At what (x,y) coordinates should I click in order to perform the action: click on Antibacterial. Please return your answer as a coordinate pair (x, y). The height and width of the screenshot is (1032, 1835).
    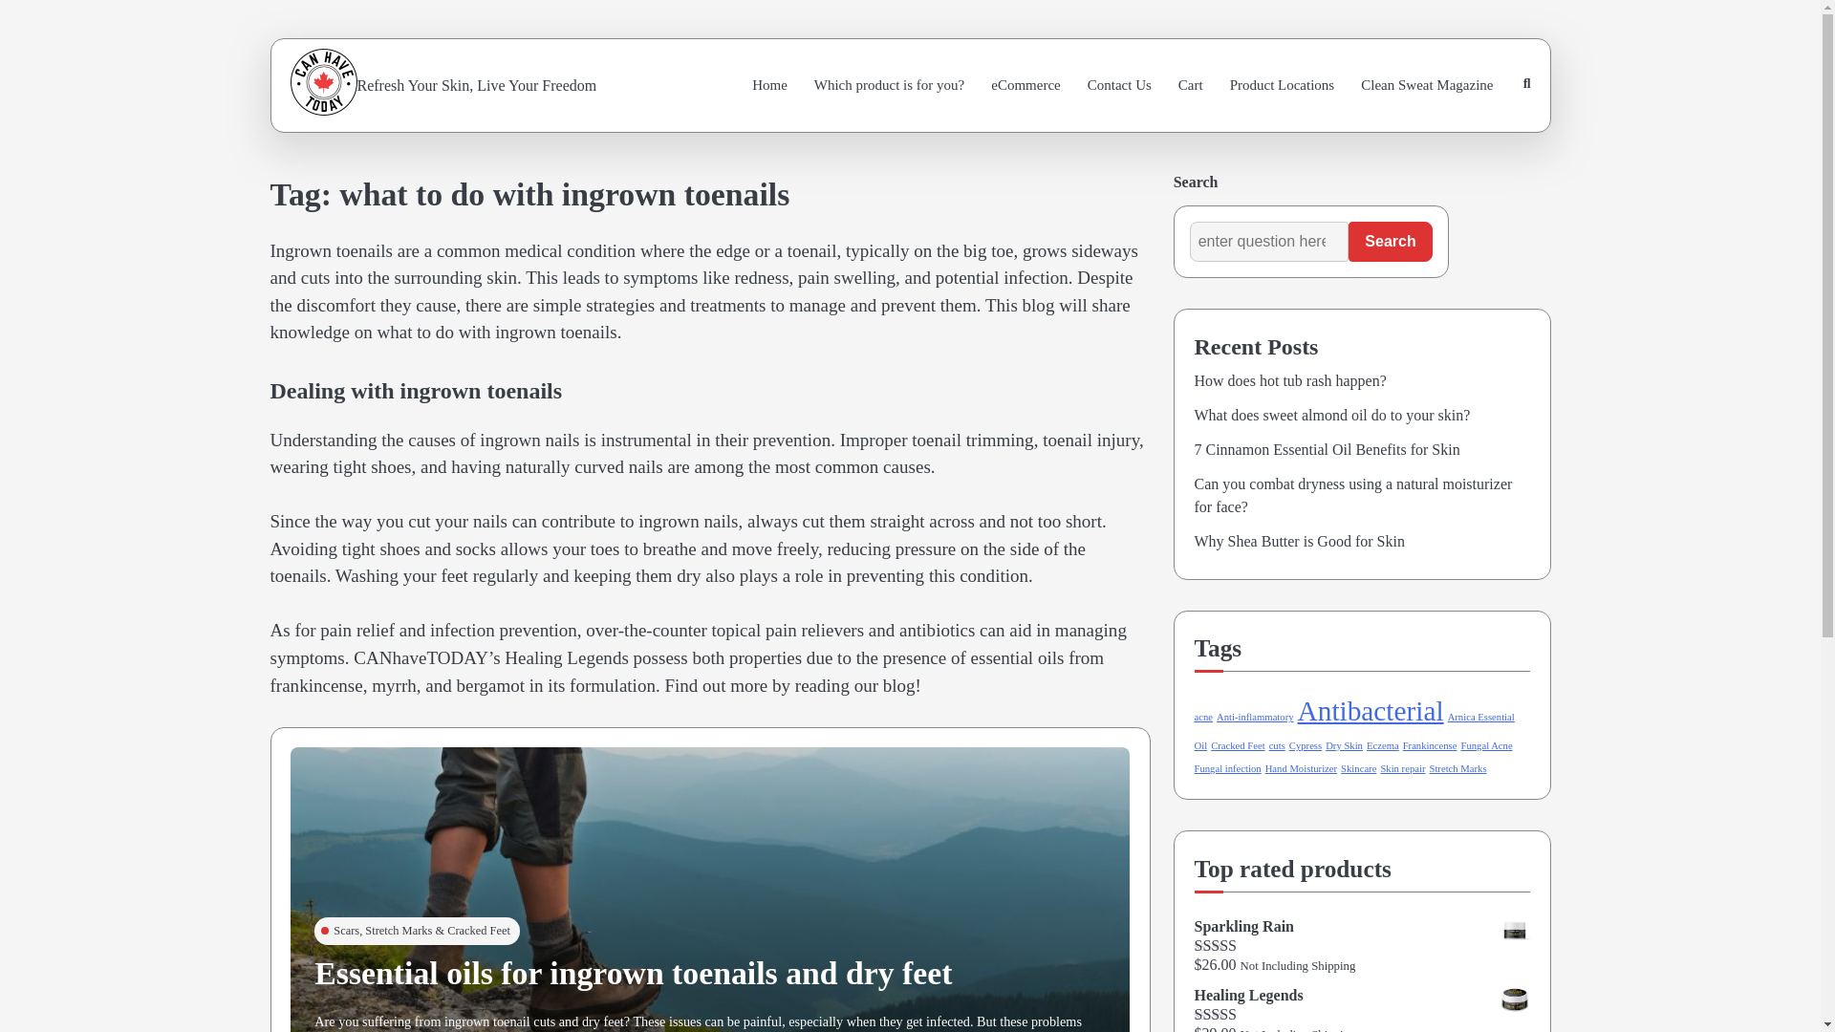
    Looking at the image, I should click on (1371, 711).